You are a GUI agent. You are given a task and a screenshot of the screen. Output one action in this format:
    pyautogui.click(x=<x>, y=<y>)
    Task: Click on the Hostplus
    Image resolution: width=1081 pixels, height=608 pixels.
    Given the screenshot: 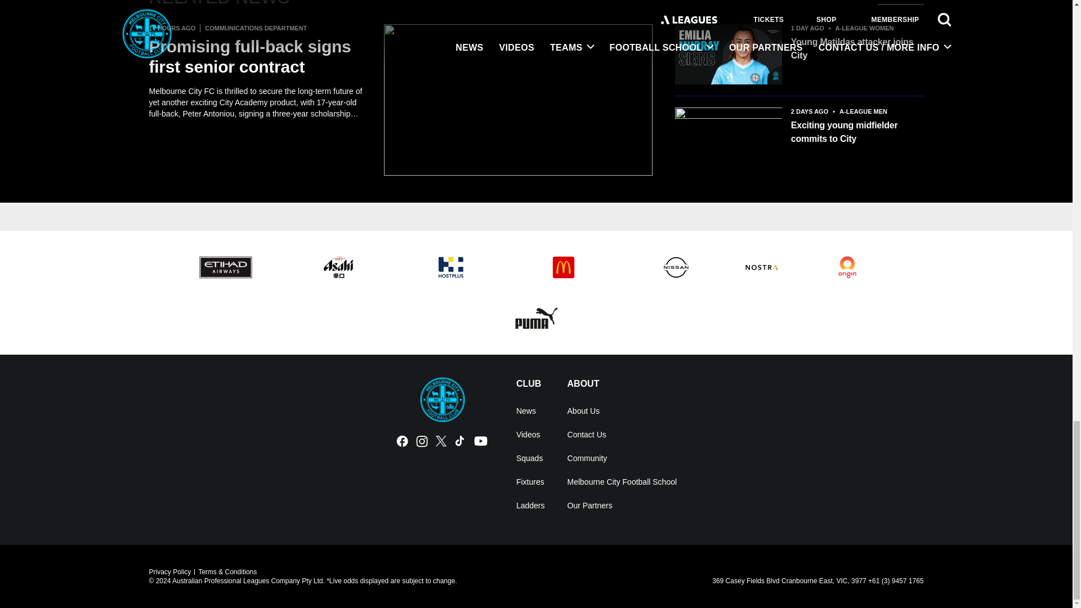 What is the action you would take?
    pyautogui.click(x=450, y=267)
    